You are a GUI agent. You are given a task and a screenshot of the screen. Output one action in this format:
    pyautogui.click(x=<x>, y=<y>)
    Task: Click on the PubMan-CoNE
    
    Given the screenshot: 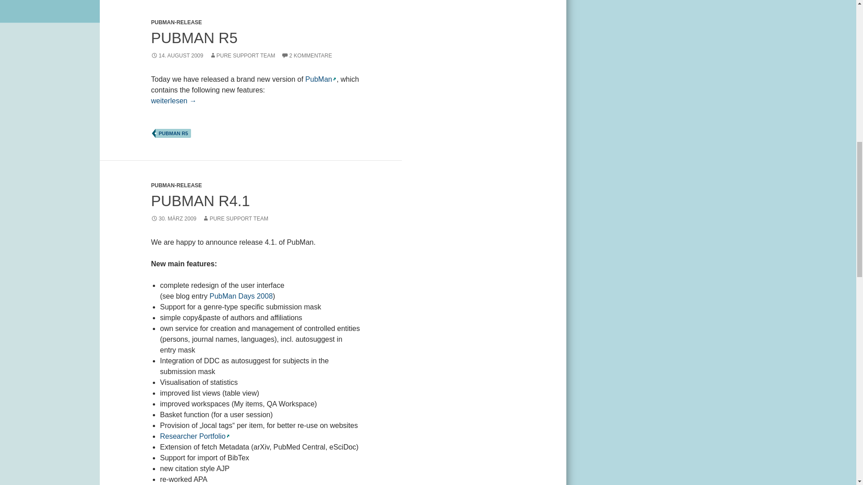 What is the action you would take?
    pyautogui.click(x=194, y=436)
    